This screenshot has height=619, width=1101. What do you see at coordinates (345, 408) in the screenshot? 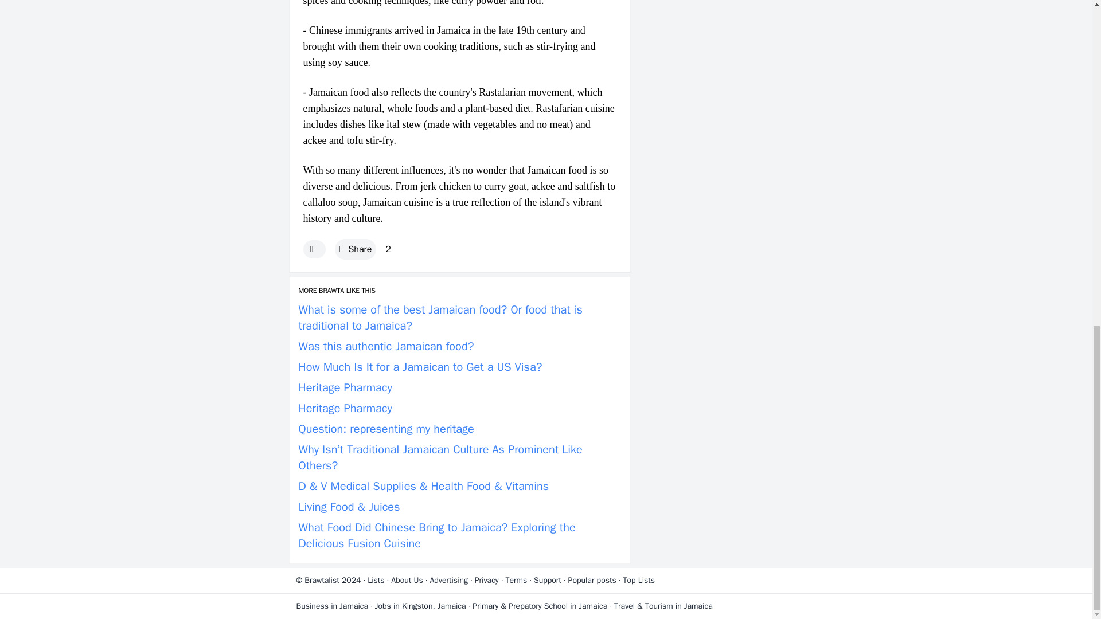
I see `Heritage Pharmacy` at bounding box center [345, 408].